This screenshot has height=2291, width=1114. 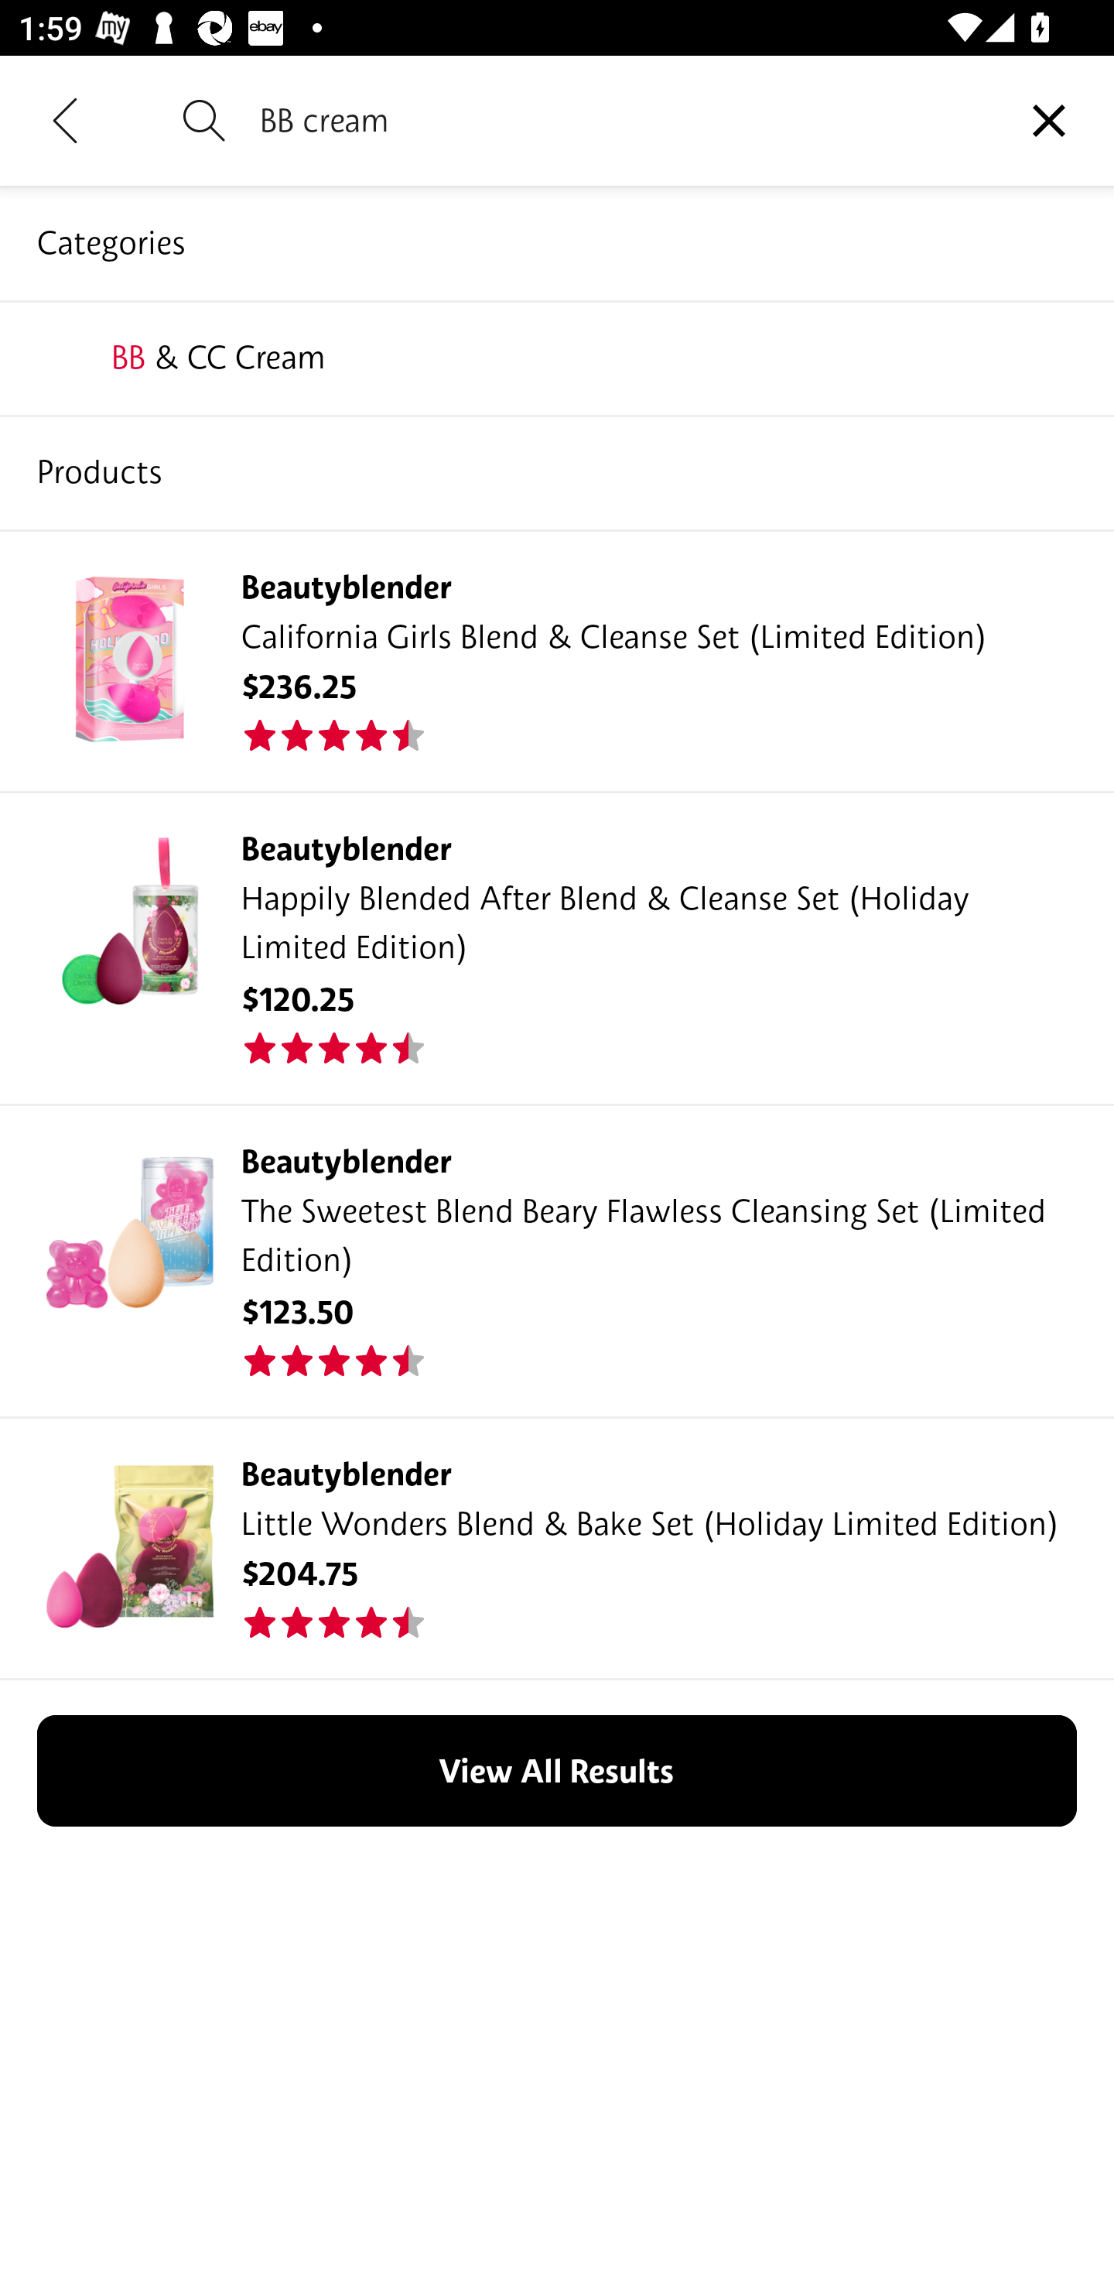 I want to click on BB cream, so click(x=622, y=120).